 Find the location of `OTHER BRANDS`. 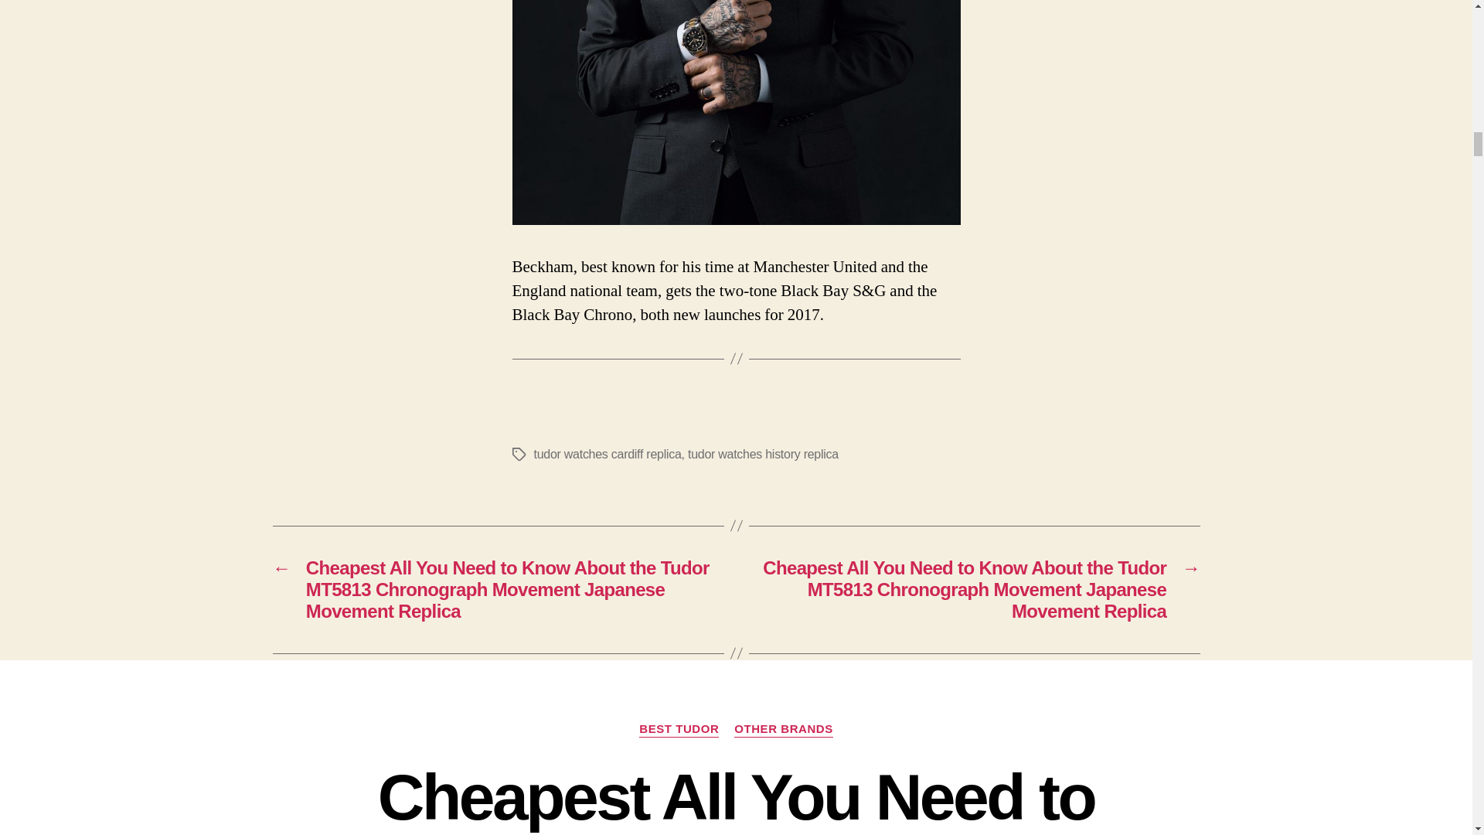

OTHER BRANDS is located at coordinates (784, 730).